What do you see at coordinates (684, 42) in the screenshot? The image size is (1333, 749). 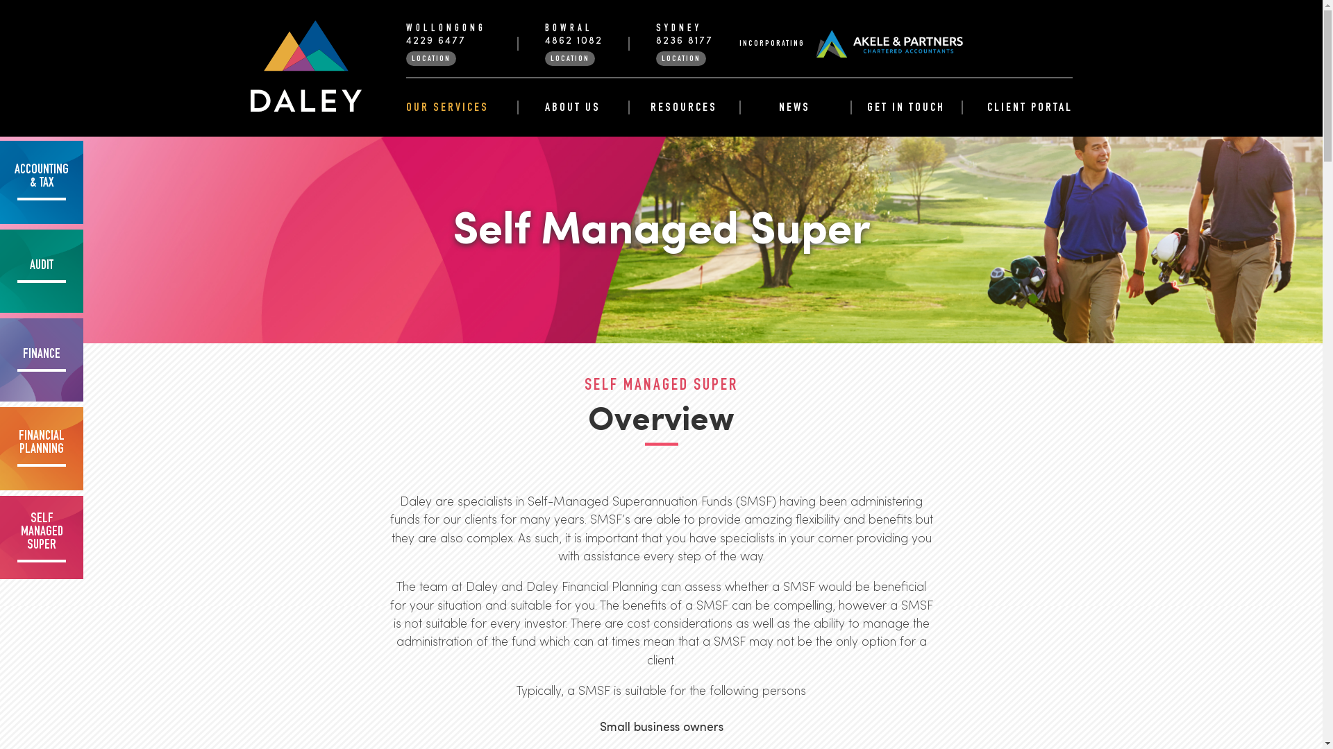 I see `8236 8177` at bounding box center [684, 42].